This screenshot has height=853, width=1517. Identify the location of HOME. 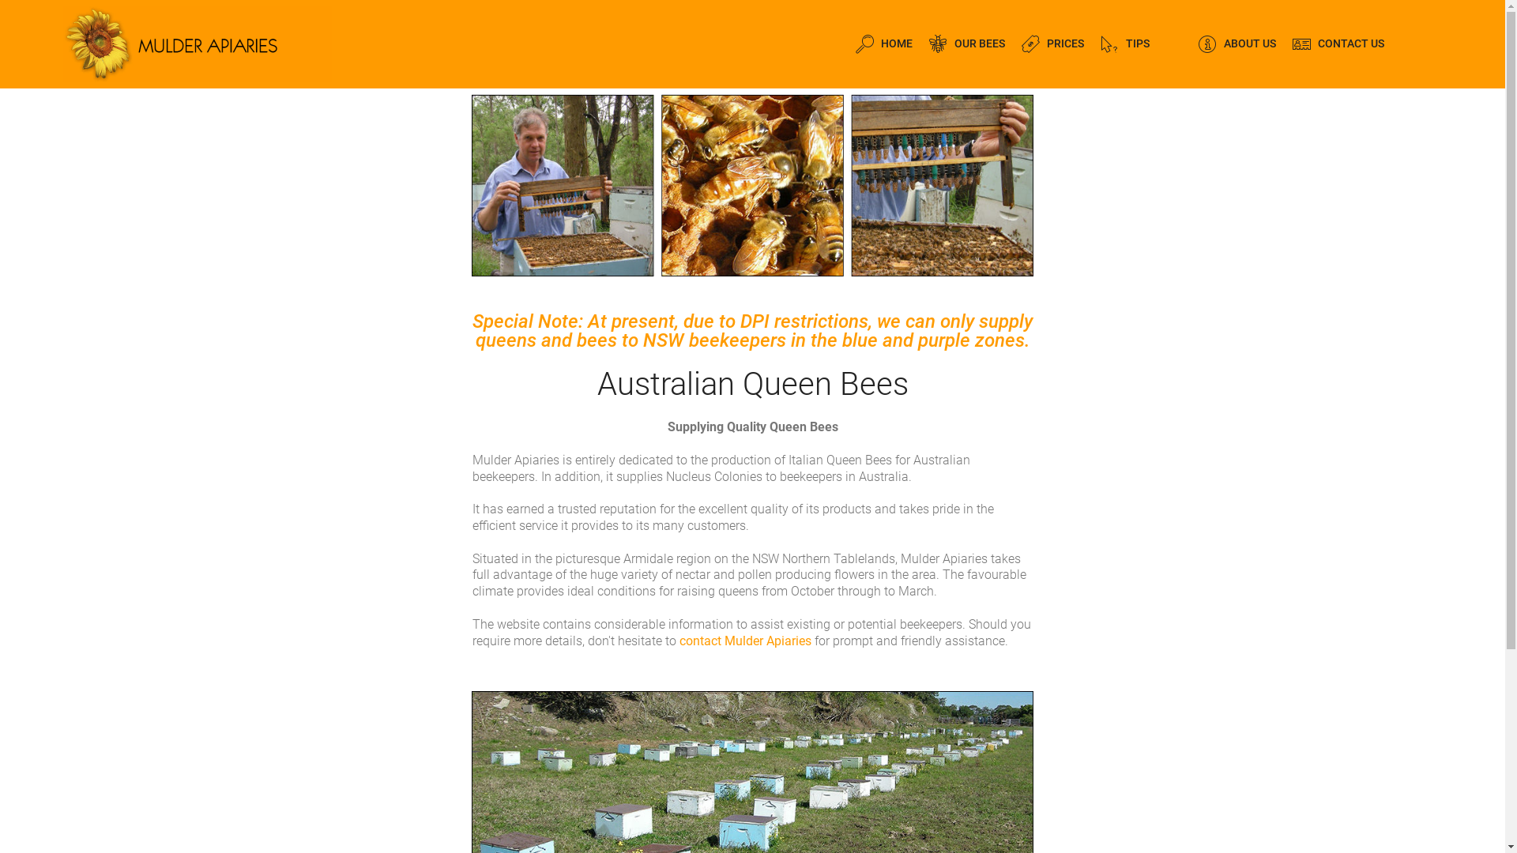
(884, 44).